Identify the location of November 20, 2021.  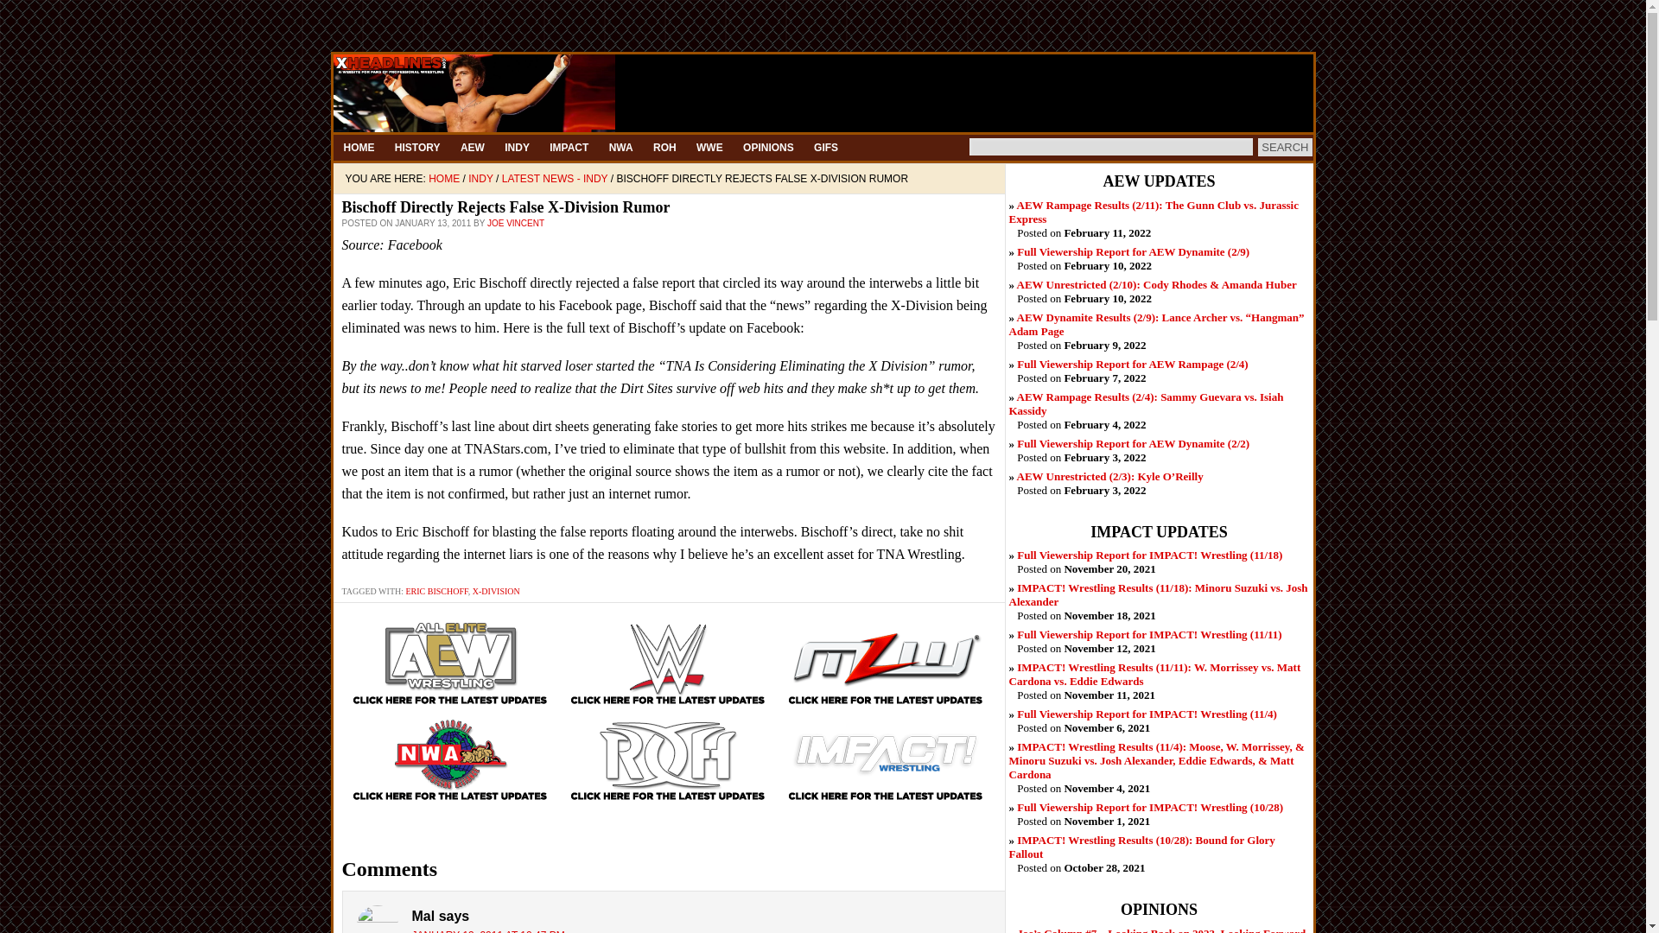
(1149, 555).